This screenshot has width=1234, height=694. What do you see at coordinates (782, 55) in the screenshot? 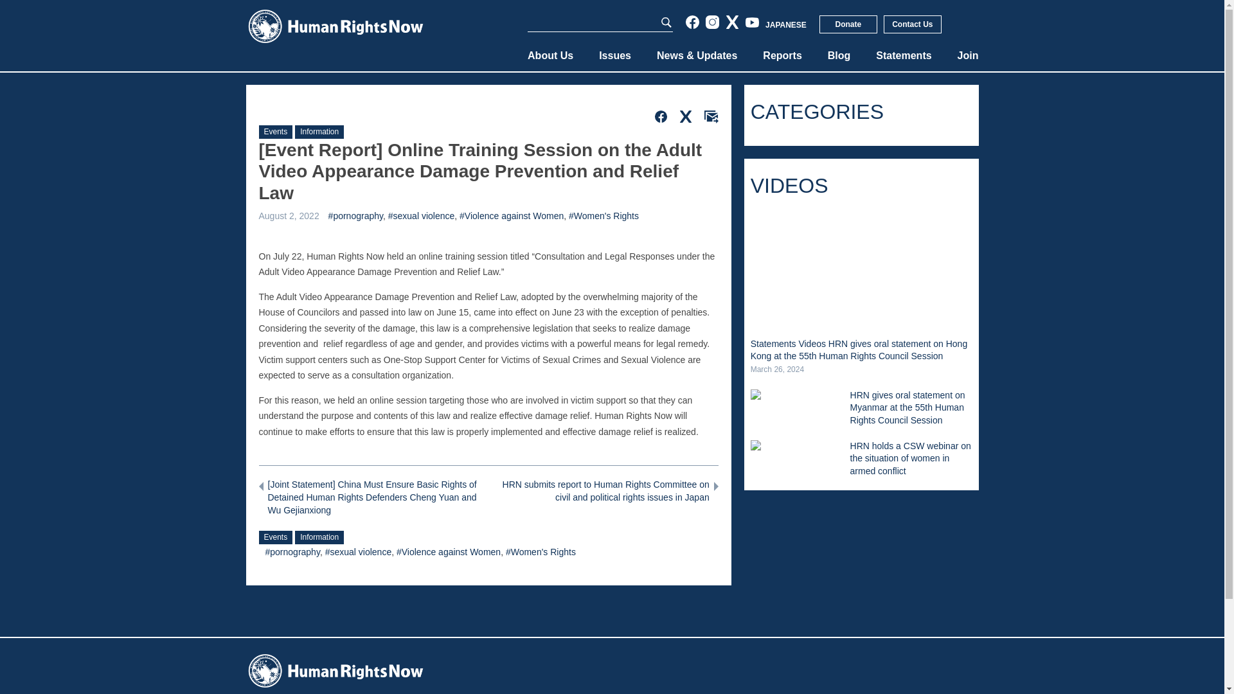
I see `Reports` at bounding box center [782, 55].